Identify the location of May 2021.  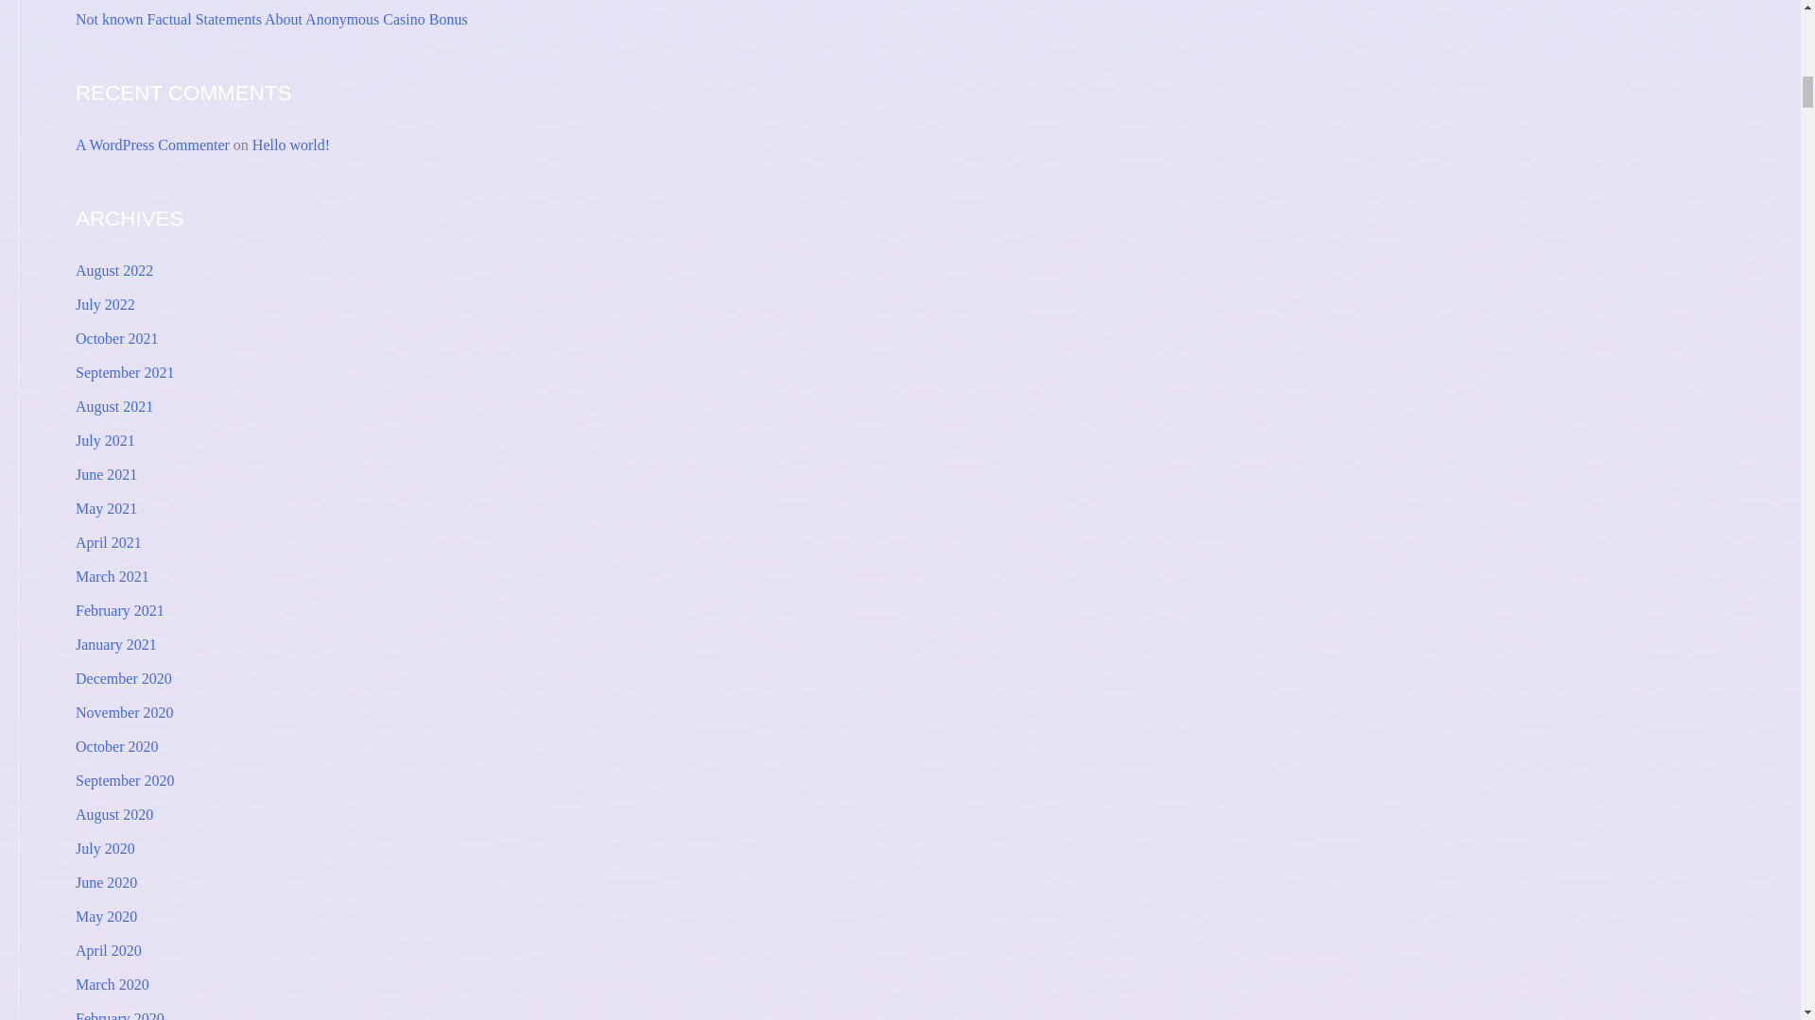
(106, 508).